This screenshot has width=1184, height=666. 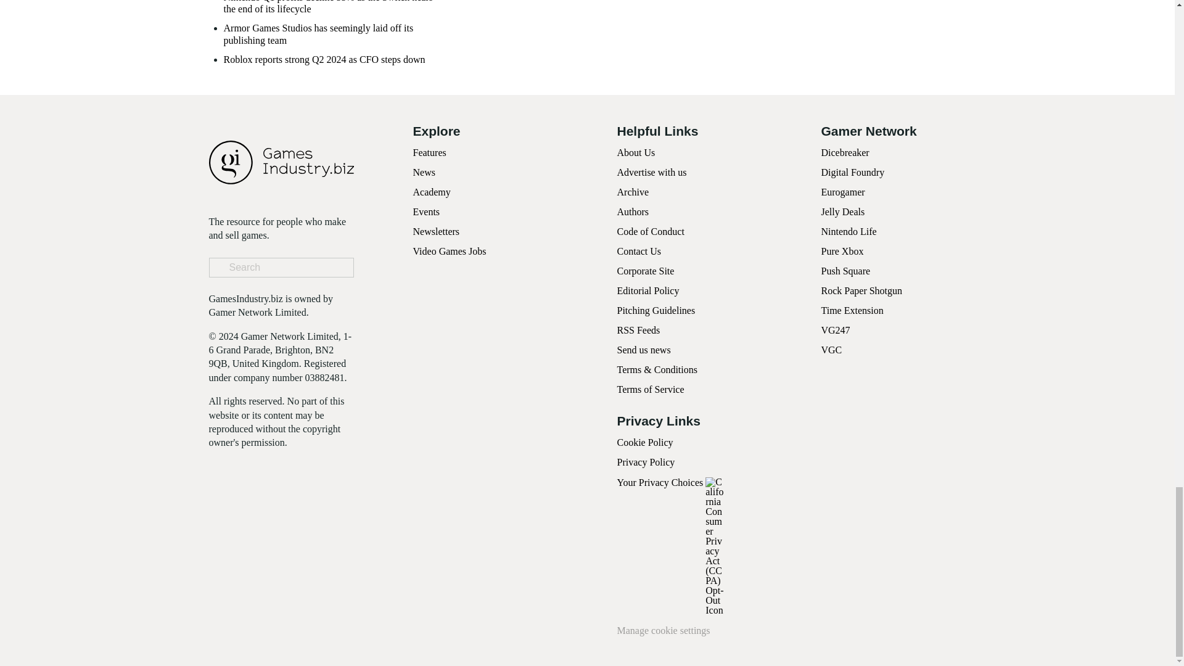 I want to click on Video Games Jobs, so click(x=450, y=378).